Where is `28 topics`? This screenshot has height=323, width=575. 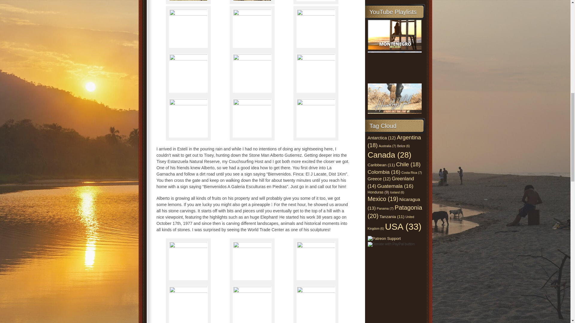 28 topics is located at coordinates (390, 155).